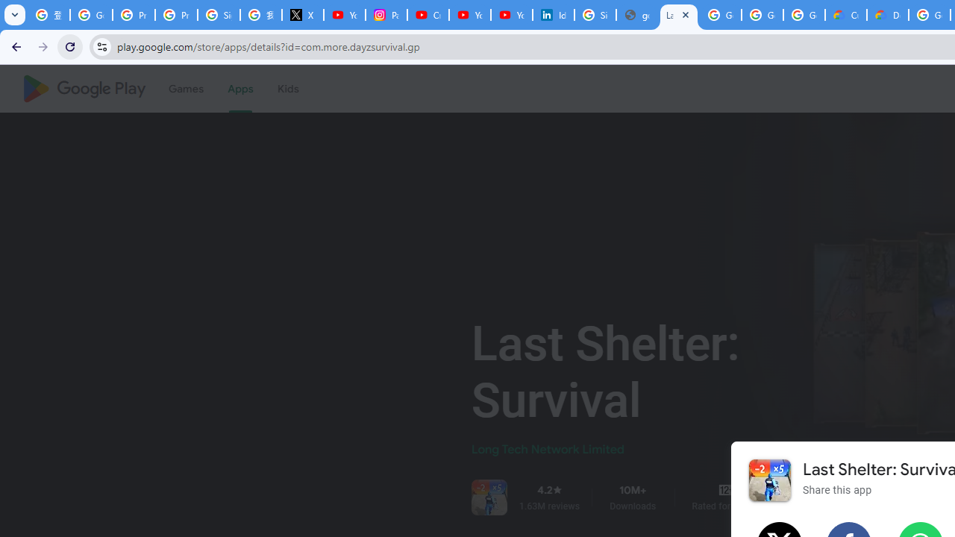  Describe the element at coordinates (134, 15) in the screenshot. I see `Privacy Help Center - Policies Help` at that location.